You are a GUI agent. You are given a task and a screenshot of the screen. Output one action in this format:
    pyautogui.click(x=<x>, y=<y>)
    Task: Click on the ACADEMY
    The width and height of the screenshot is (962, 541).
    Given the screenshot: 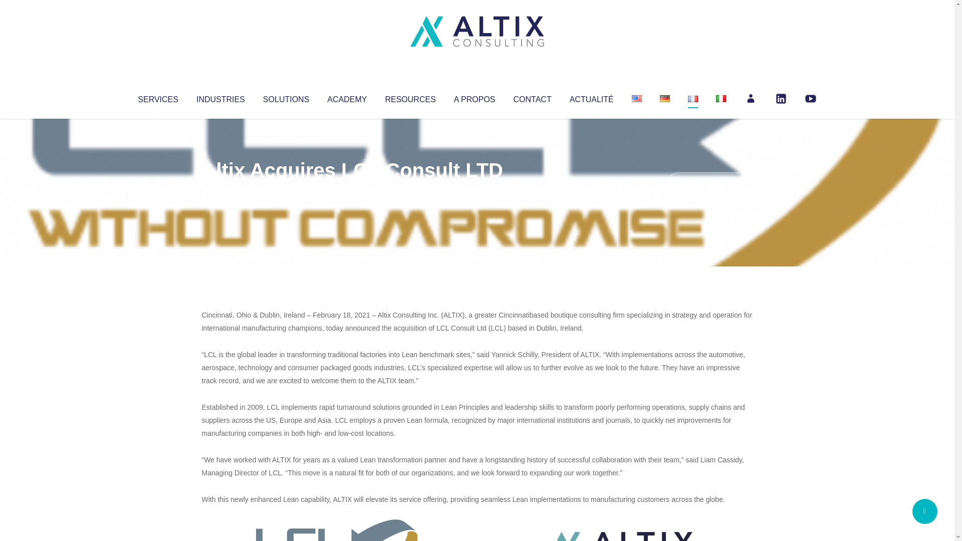 What is the action you would take?
    pyautogui.click(x=347, y=97)
    